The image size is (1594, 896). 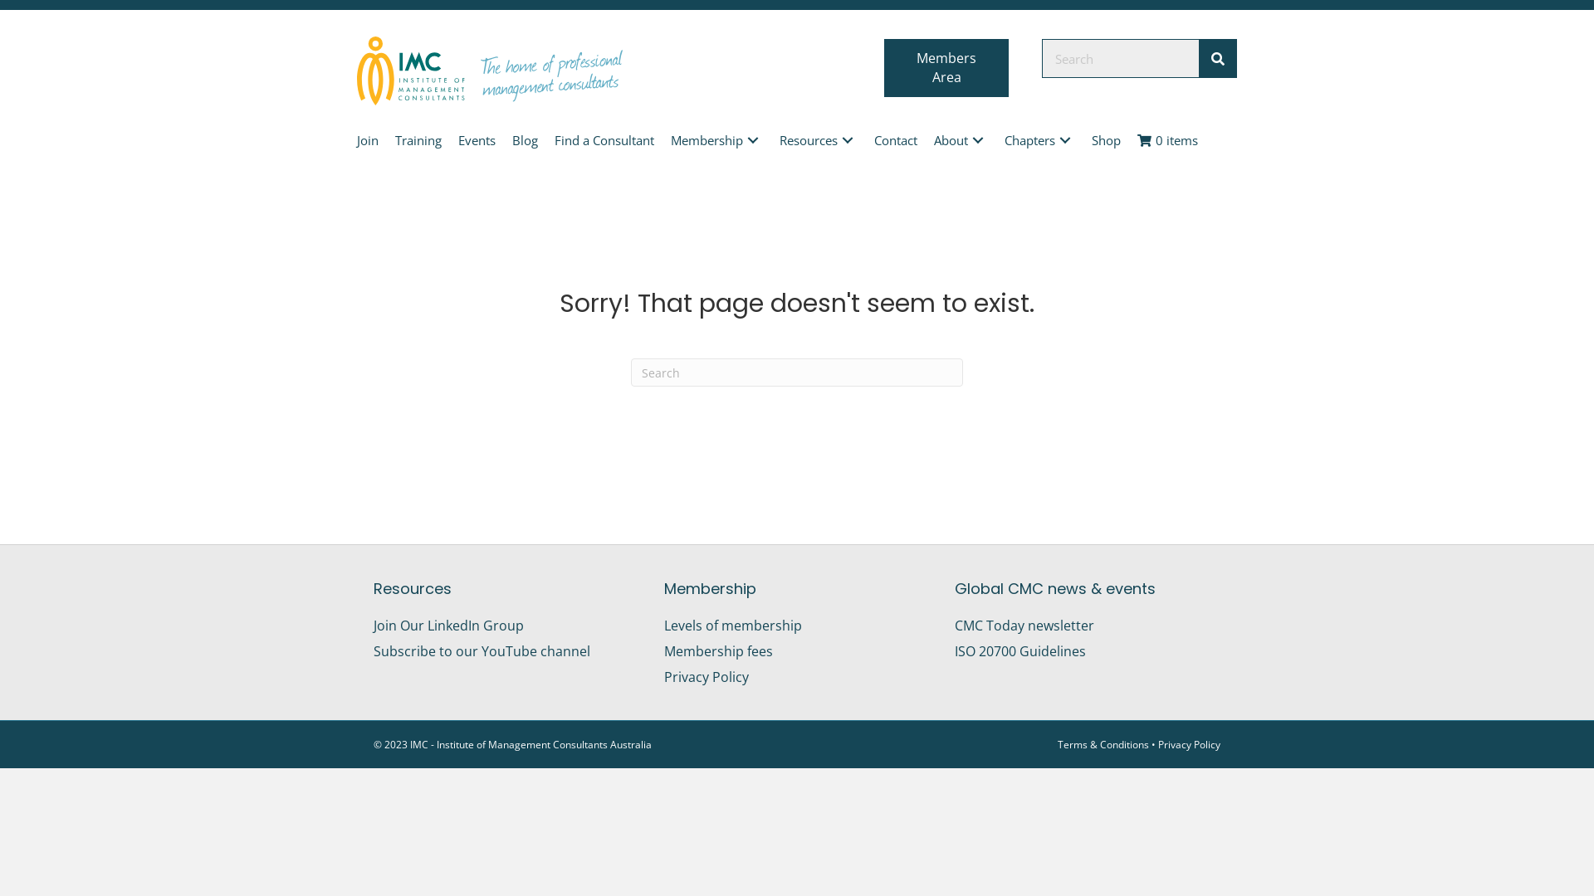 What do you see at coordinates (733, 625) in the screenshot?
I see `Levels of membership` at bounding box center [733, 625].